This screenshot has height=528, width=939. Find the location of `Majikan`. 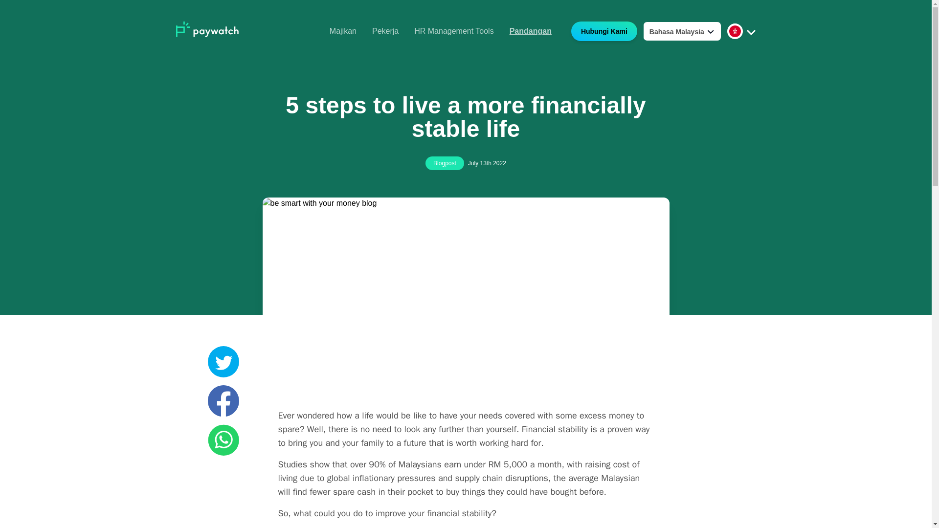

Majikan is located at coordinates (343, 31).